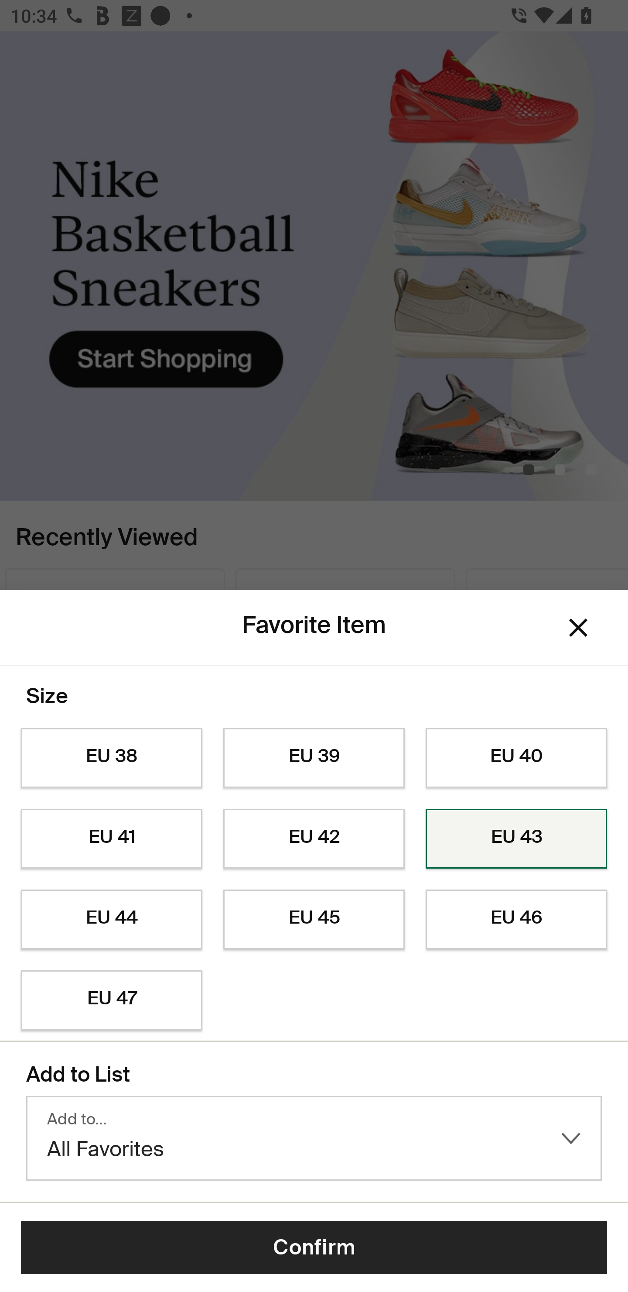 This screenshot has height=1292, width=628. I want to click on EU 39, so click(314, 758).